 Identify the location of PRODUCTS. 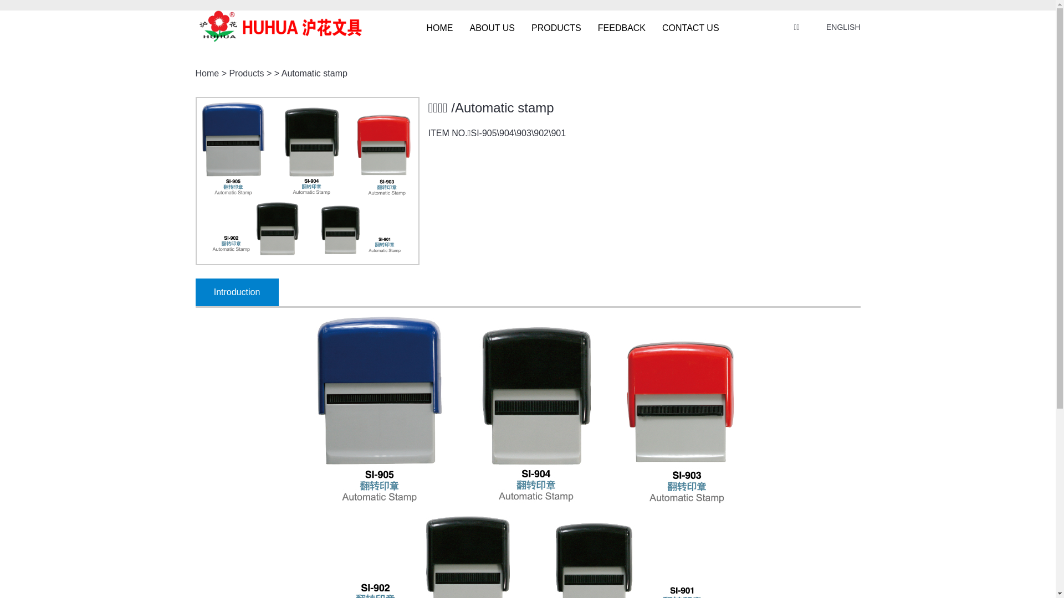
(556, 28).